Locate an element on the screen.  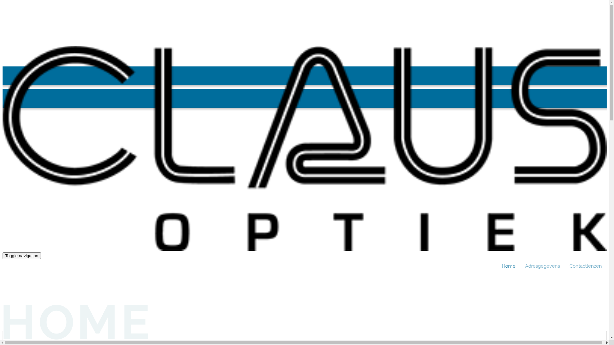
Toggle navigation is located at coordinates (22, 256).